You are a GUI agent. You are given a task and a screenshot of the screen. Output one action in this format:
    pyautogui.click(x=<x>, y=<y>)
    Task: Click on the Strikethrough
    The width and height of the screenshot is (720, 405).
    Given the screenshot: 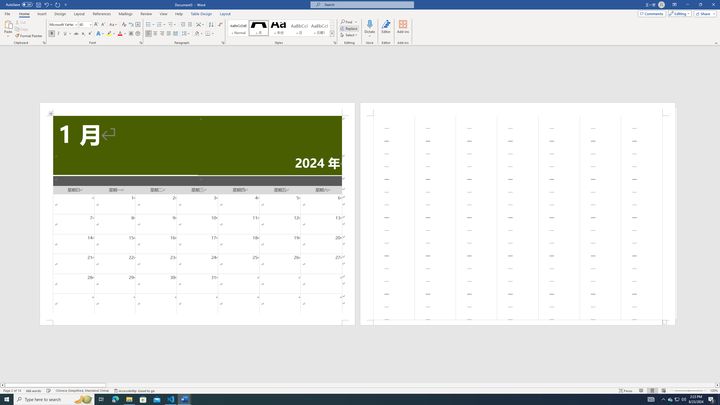 What is the action you would take?
    pyautogui.click(x=76, y=34)
    